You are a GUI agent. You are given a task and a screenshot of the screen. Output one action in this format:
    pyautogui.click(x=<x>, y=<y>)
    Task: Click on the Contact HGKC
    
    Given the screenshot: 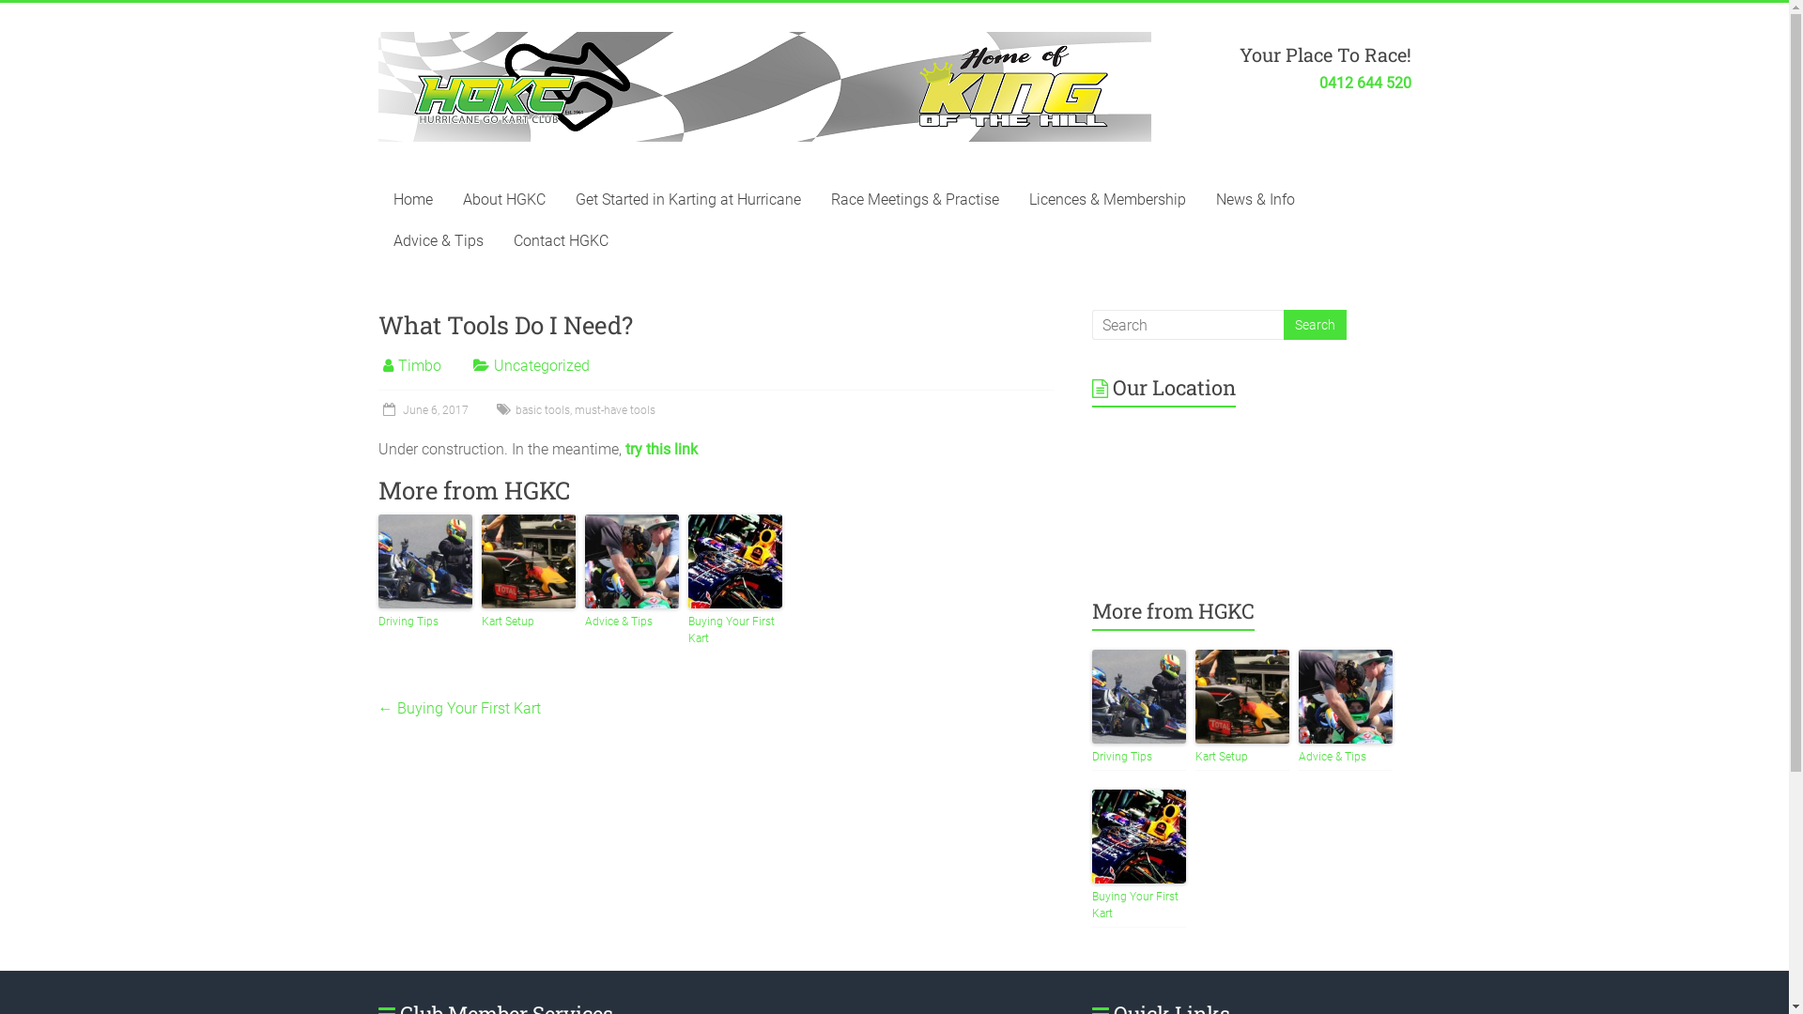 What is the action you would take?
    pyautogui.click(x=560, y=241)
    